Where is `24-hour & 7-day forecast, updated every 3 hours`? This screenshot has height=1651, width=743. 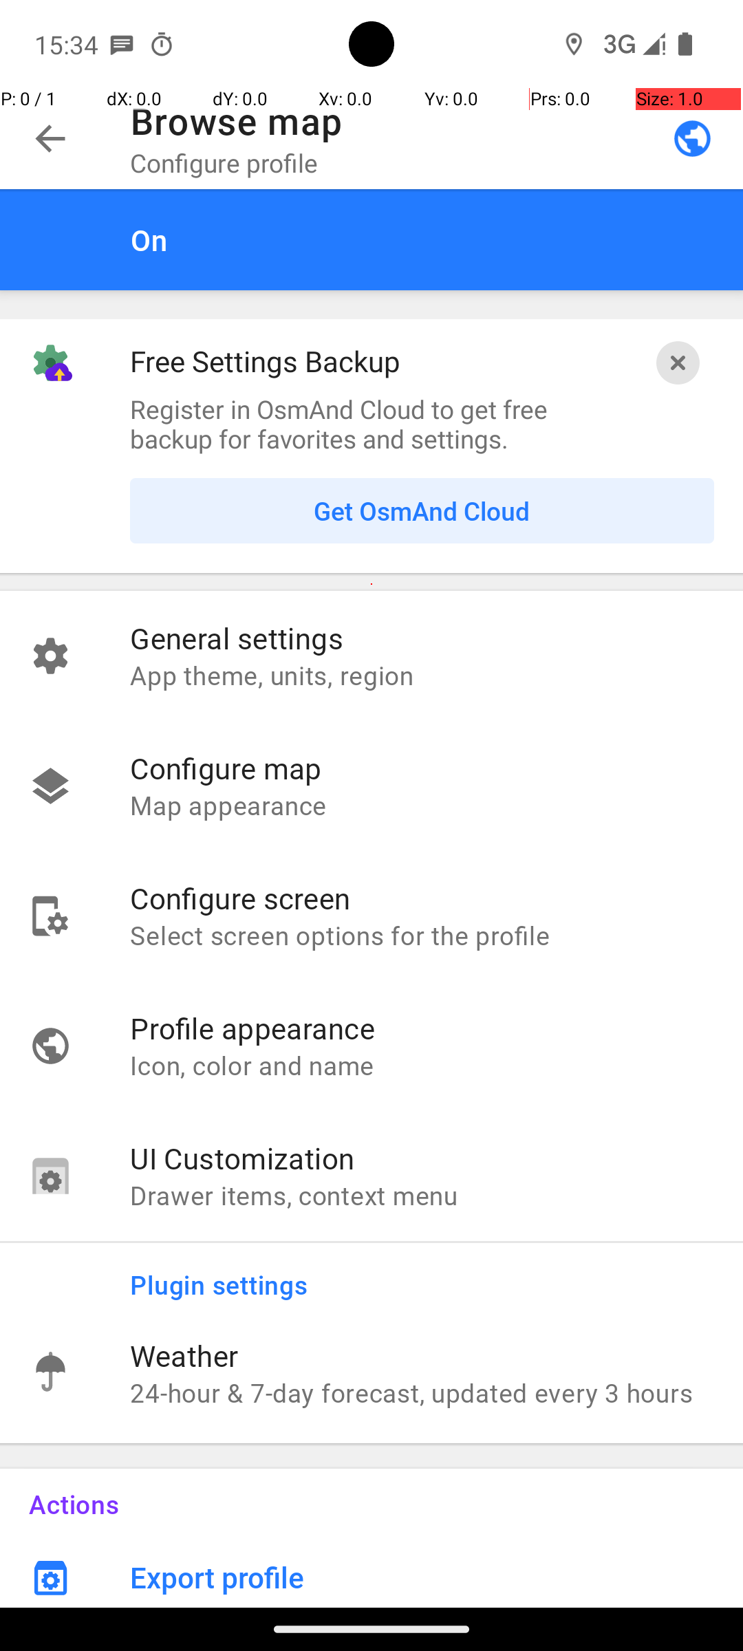 24-hour & 7-day forecast, updated every 3 hours is located at coordinates (422, 1392).